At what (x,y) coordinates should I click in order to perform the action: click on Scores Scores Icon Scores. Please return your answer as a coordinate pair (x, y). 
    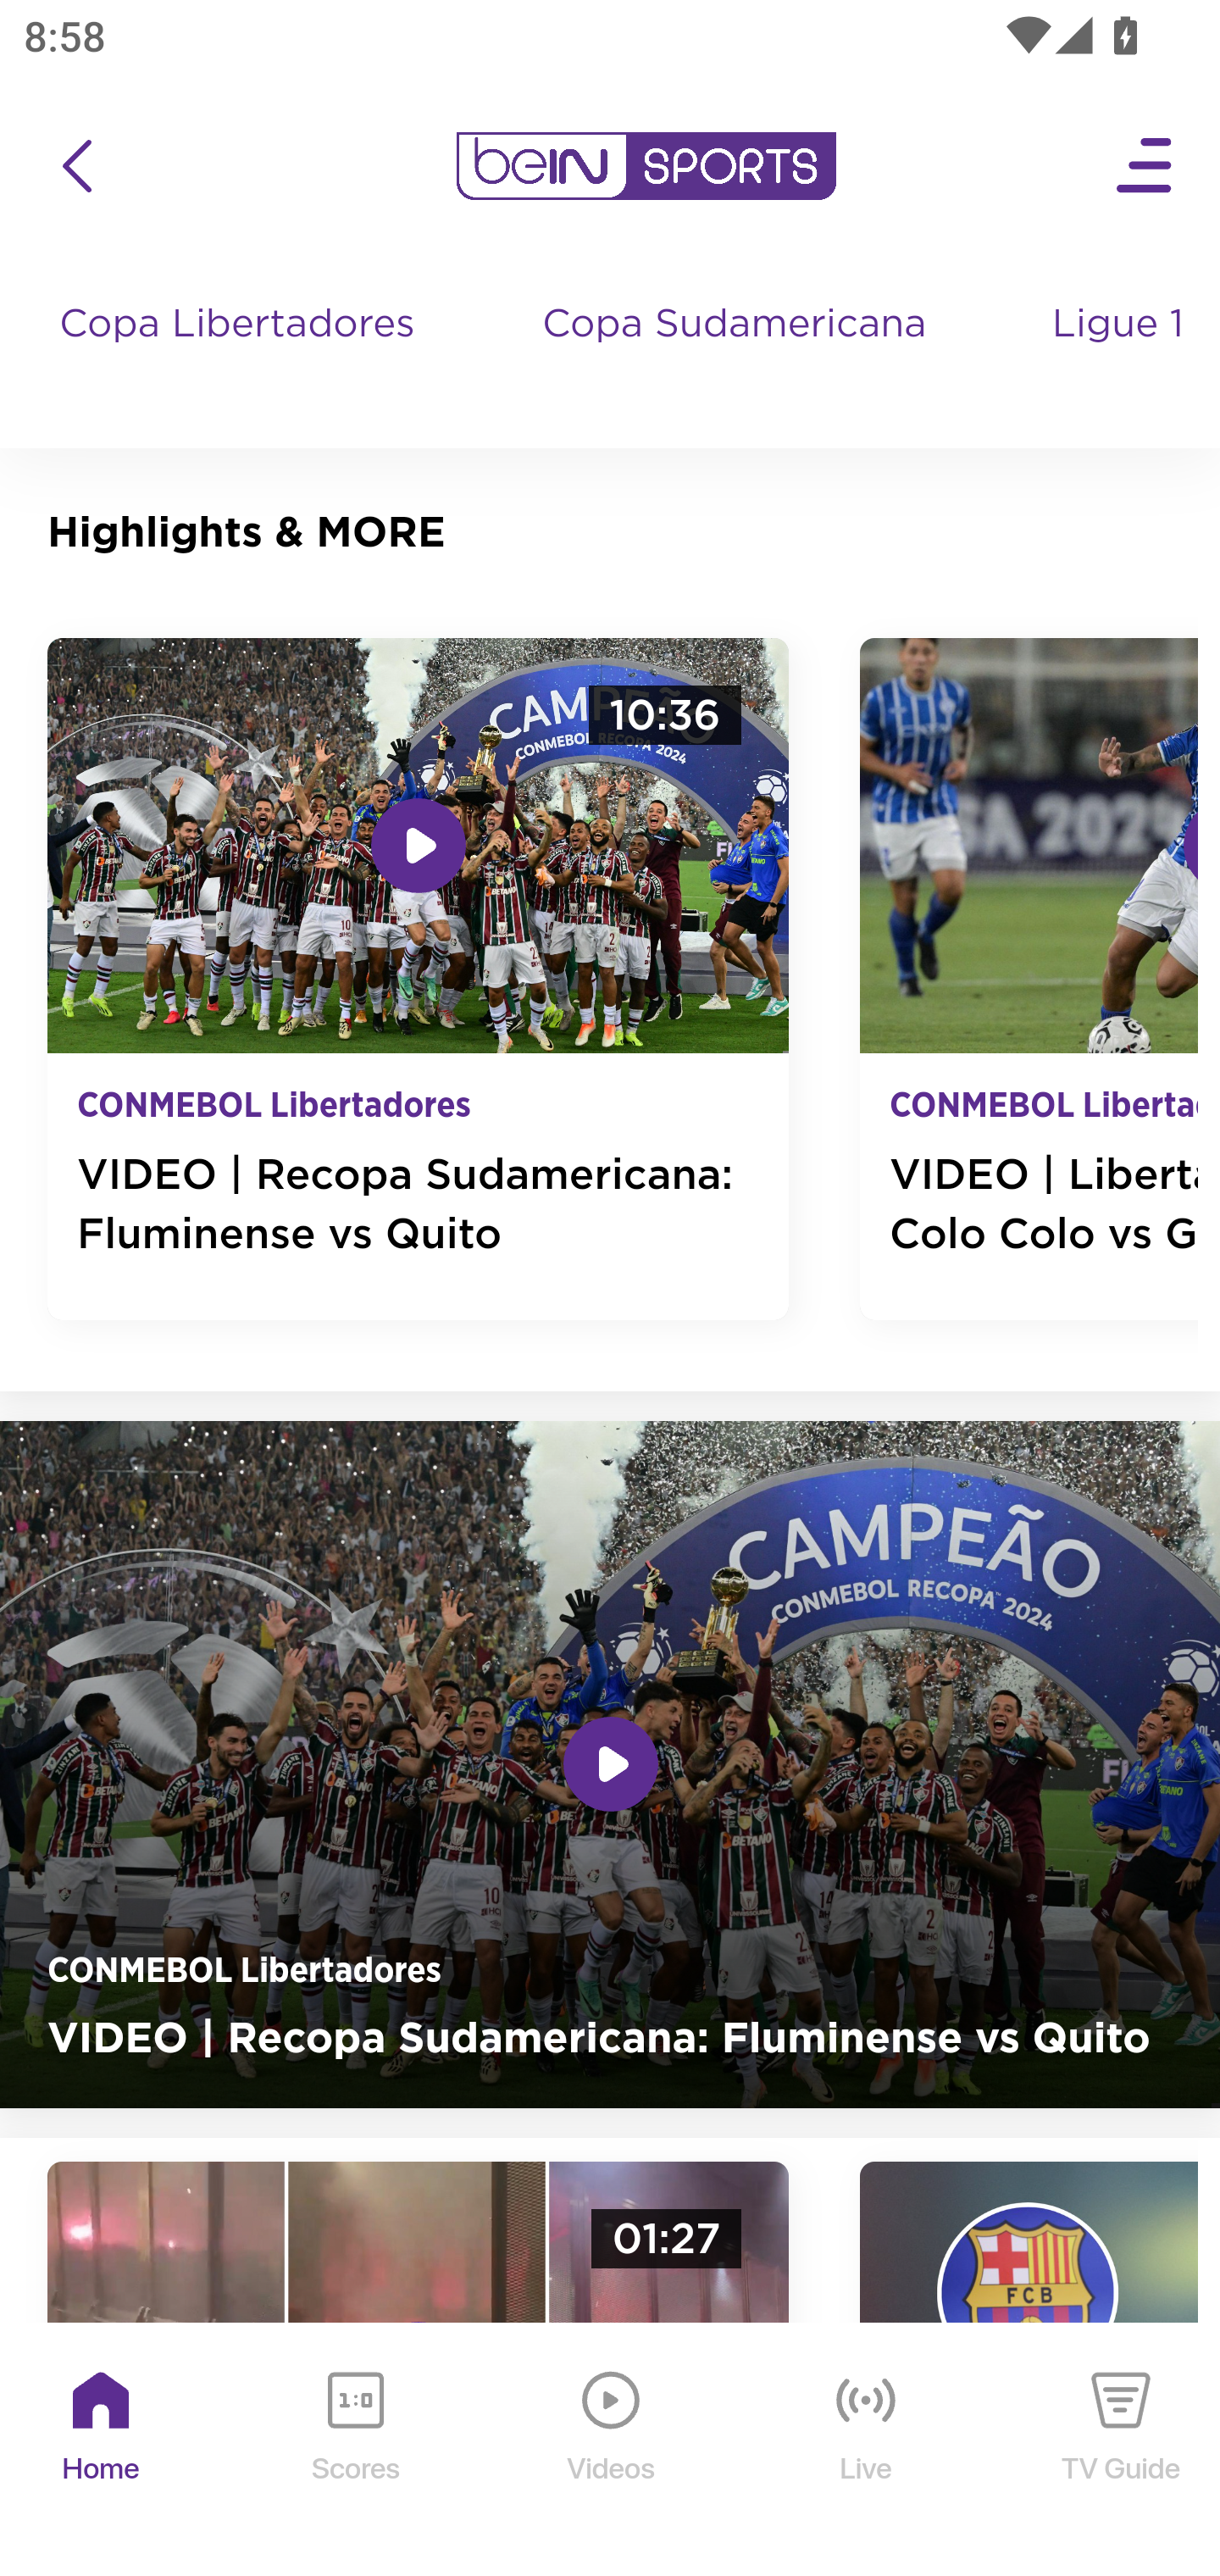
    Looking at the image, I should click on (355, 2451).